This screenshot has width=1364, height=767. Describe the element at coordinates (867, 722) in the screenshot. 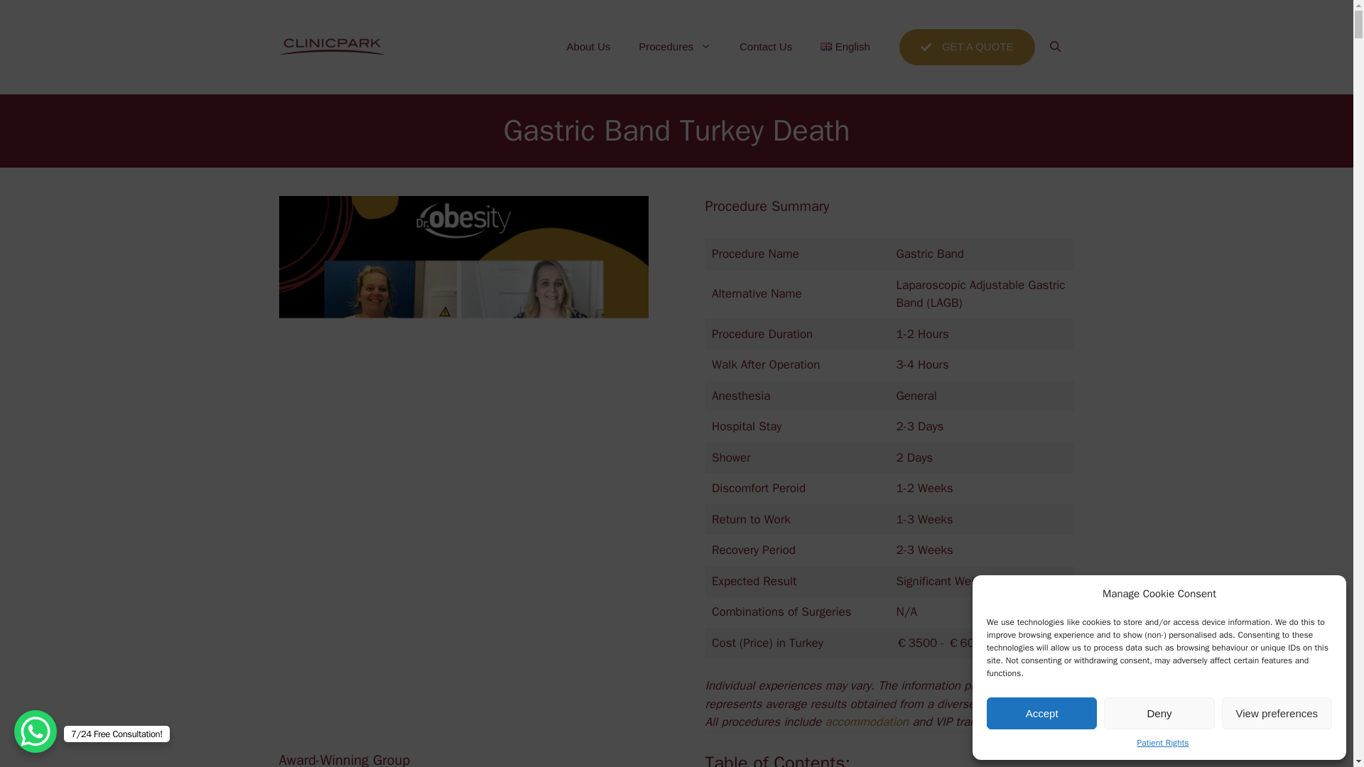

I see `accommodation` at that location.